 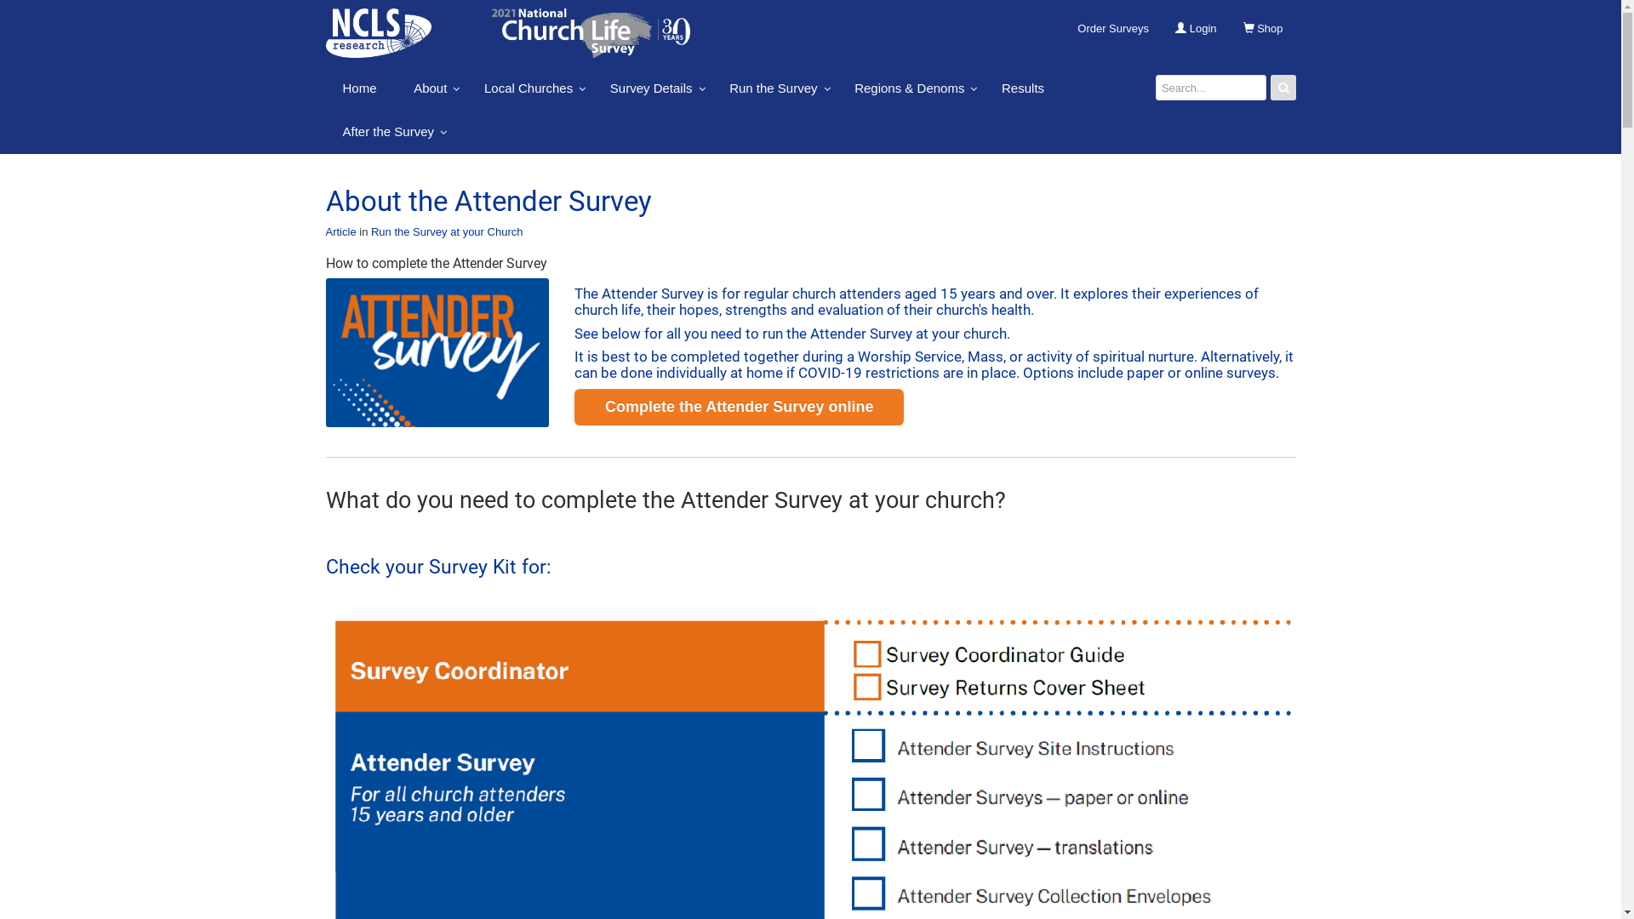 What do you see at coordinates (739, 408) in the screenshot?
I see `Complete the Attender Survey online` at bounding box center [739, 408].